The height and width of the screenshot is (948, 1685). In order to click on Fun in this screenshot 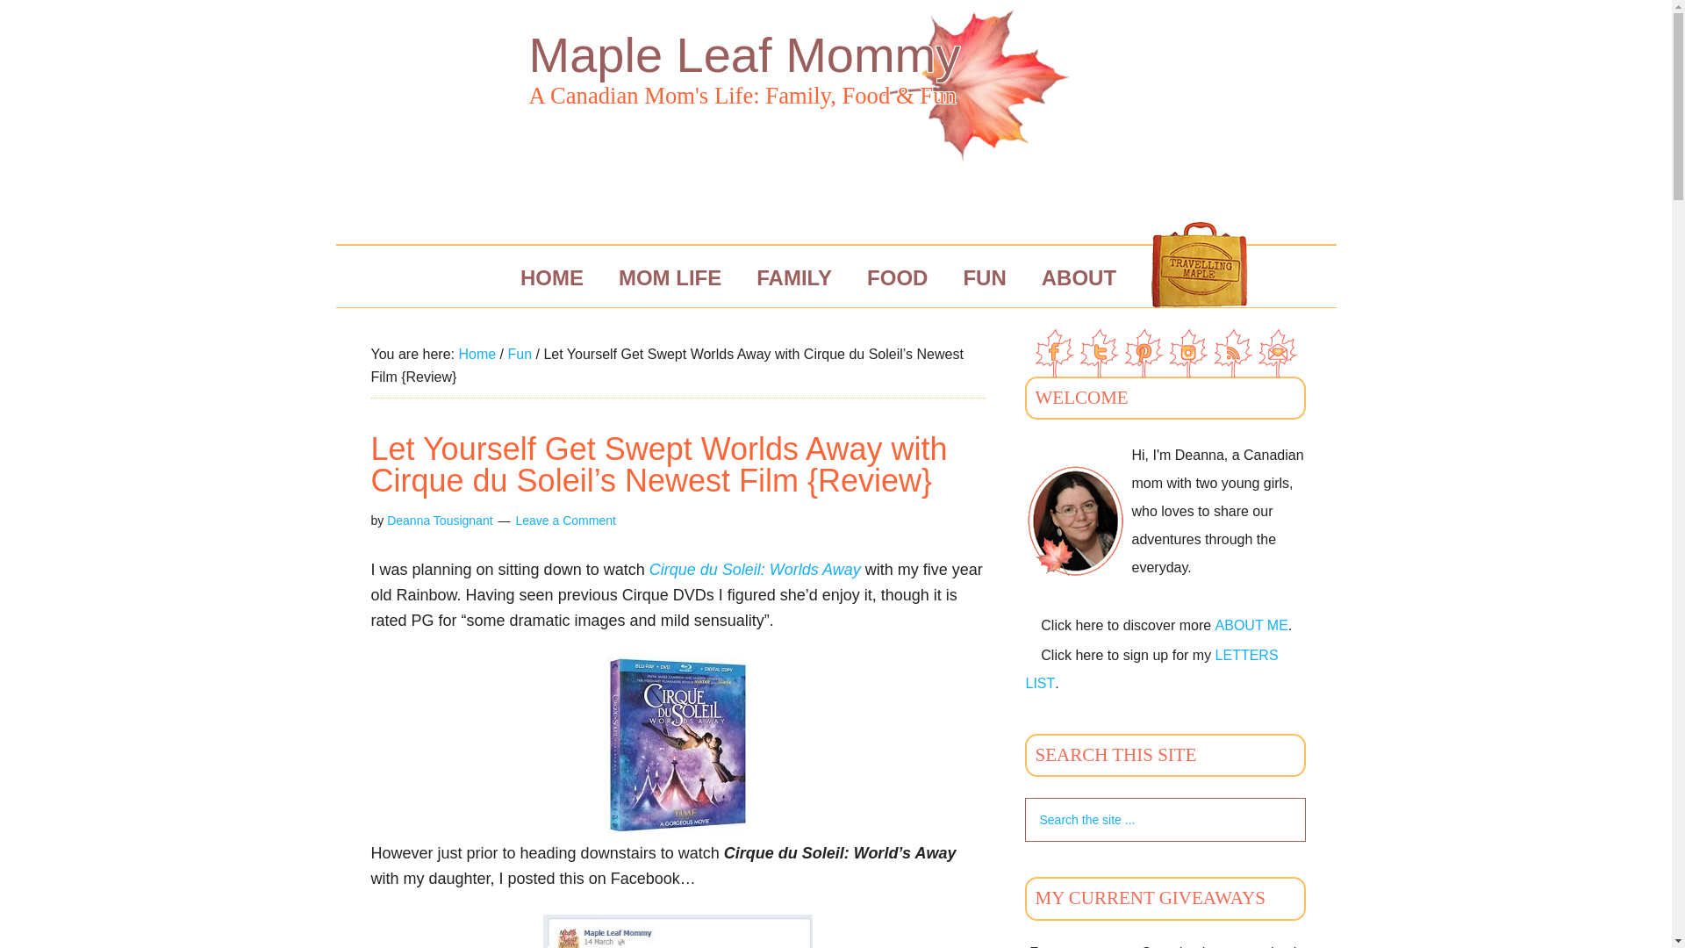, I will do `click(520, 354)`.